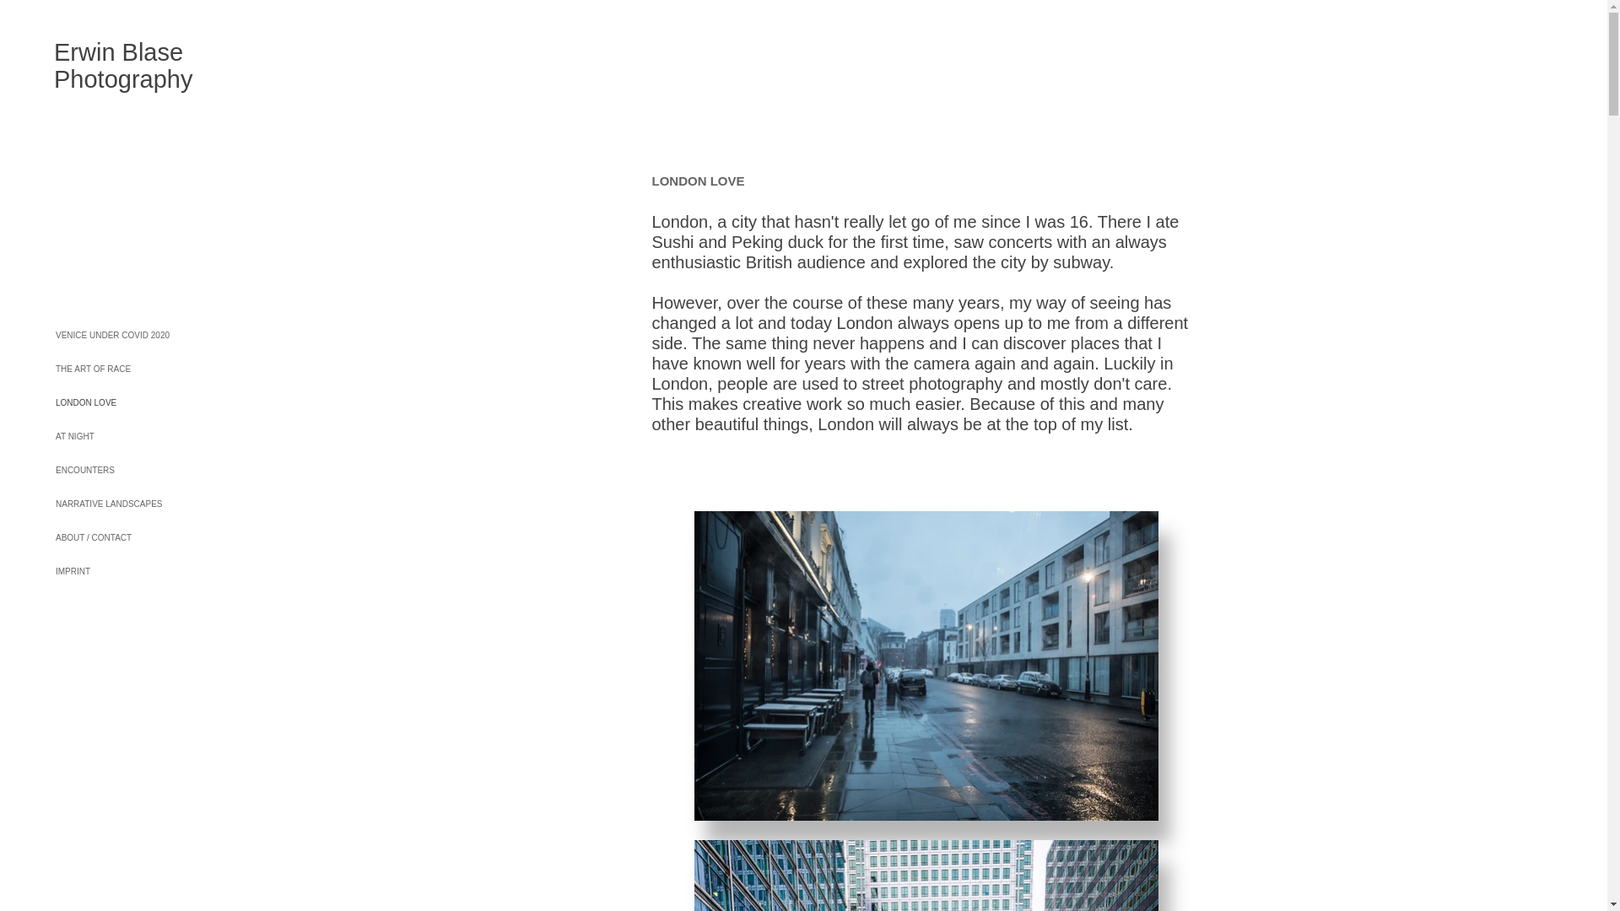 Image resolution: width=1620 pixels, height=911 pixels. I want to click on IMPRINT, so click(143, 571).